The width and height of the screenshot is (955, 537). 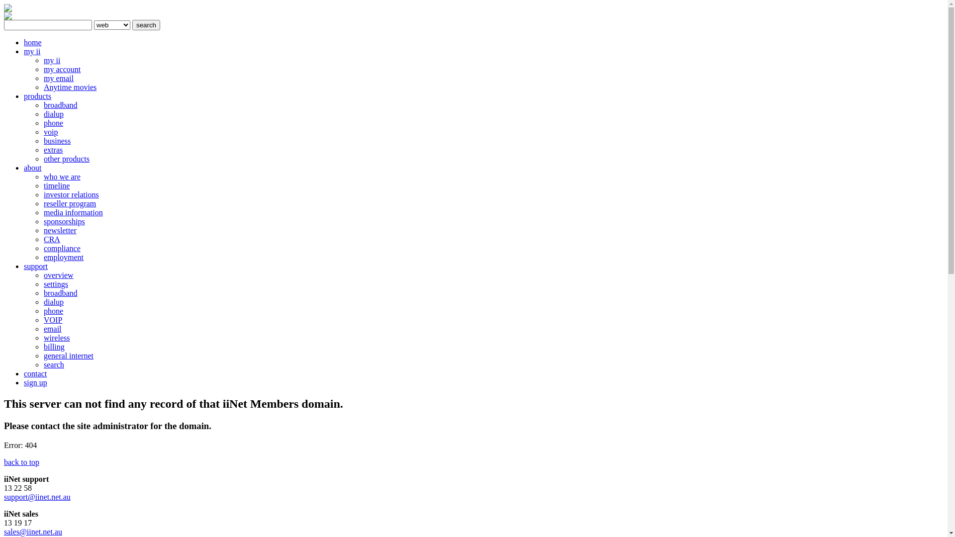 What do you see at coordinates (62, 249) in the screenshot?
I see `compliance` at bounding box center [62, 249].